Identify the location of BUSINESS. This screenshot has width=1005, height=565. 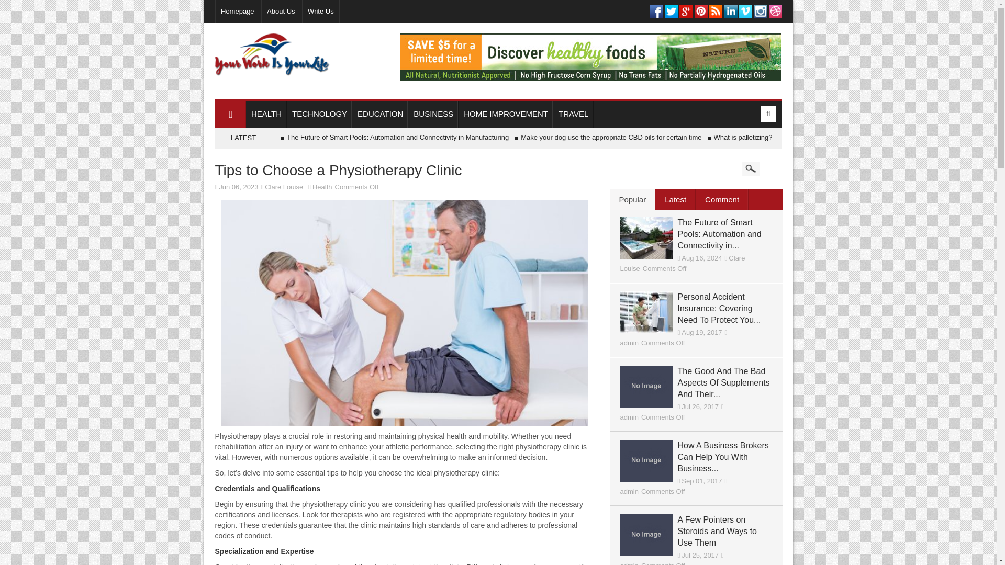
(433, 115).